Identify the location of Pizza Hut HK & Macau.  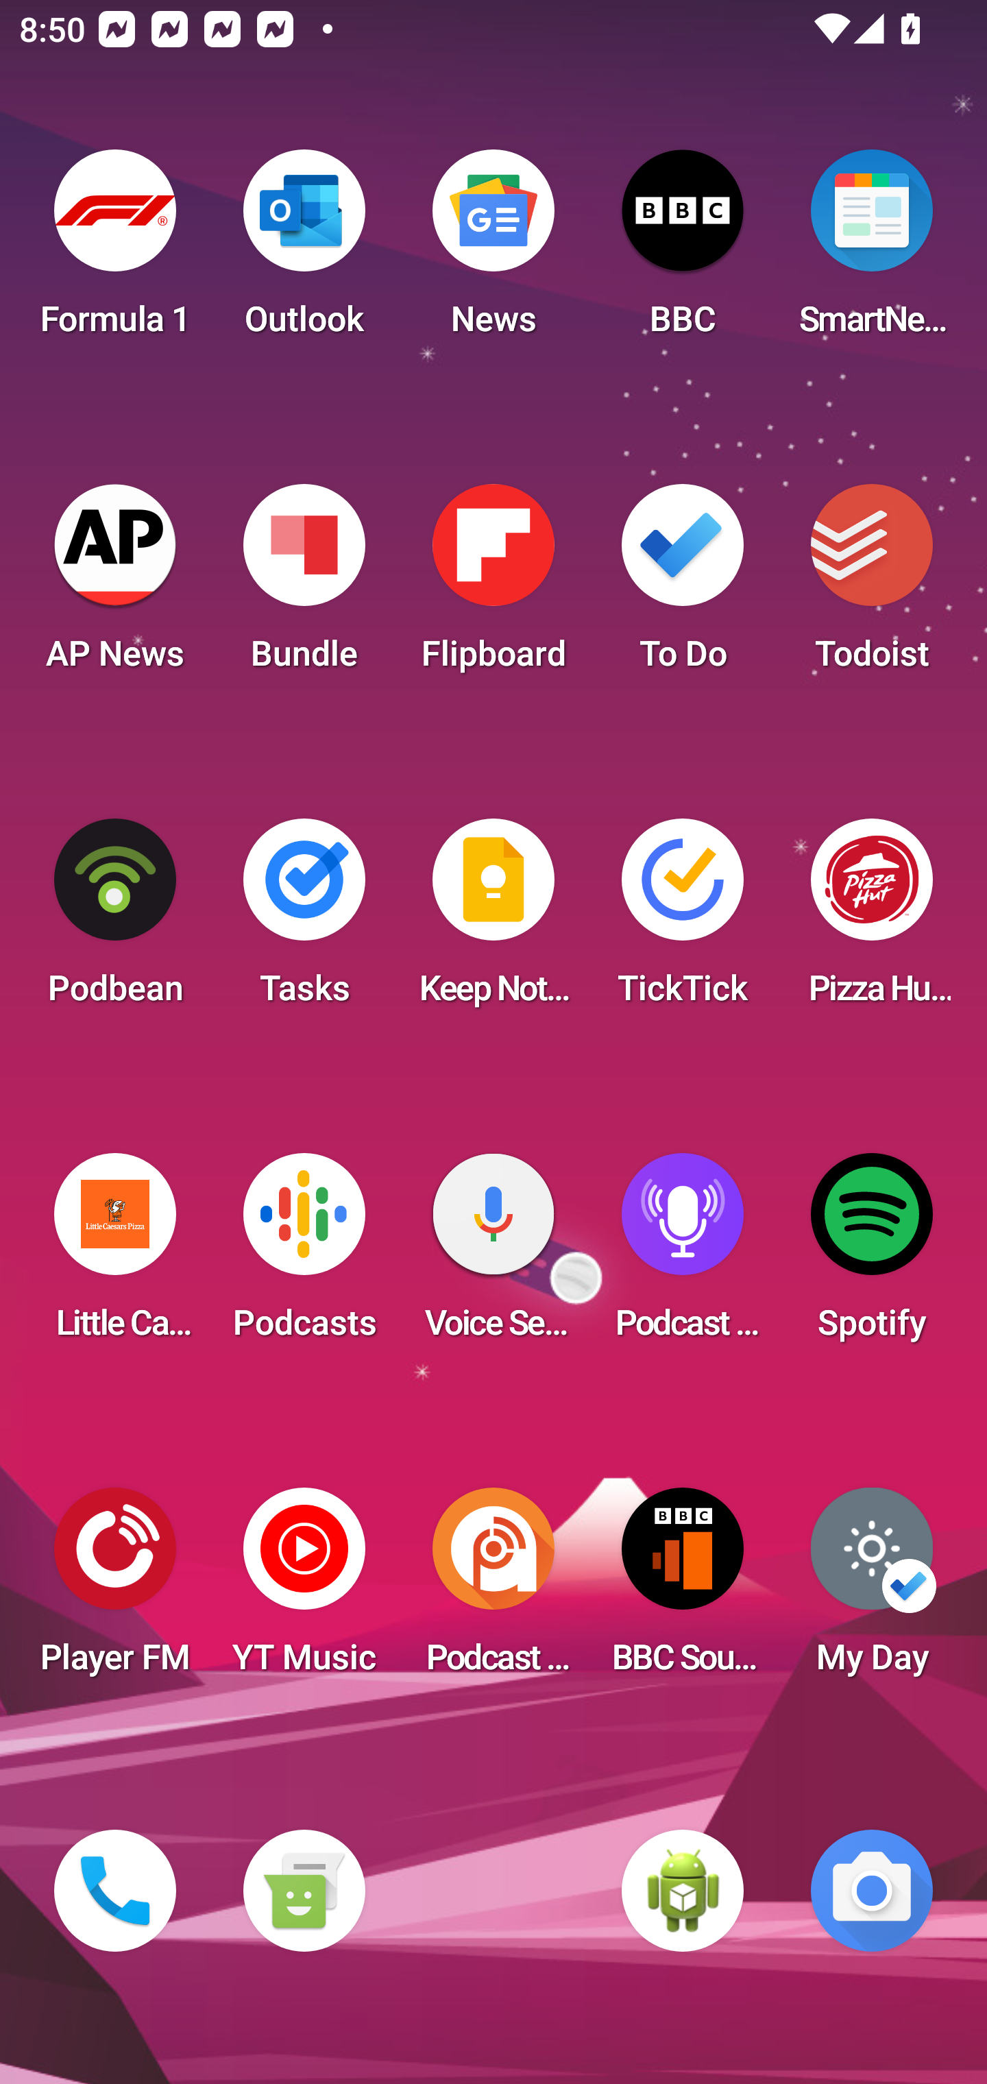
(872, 920).